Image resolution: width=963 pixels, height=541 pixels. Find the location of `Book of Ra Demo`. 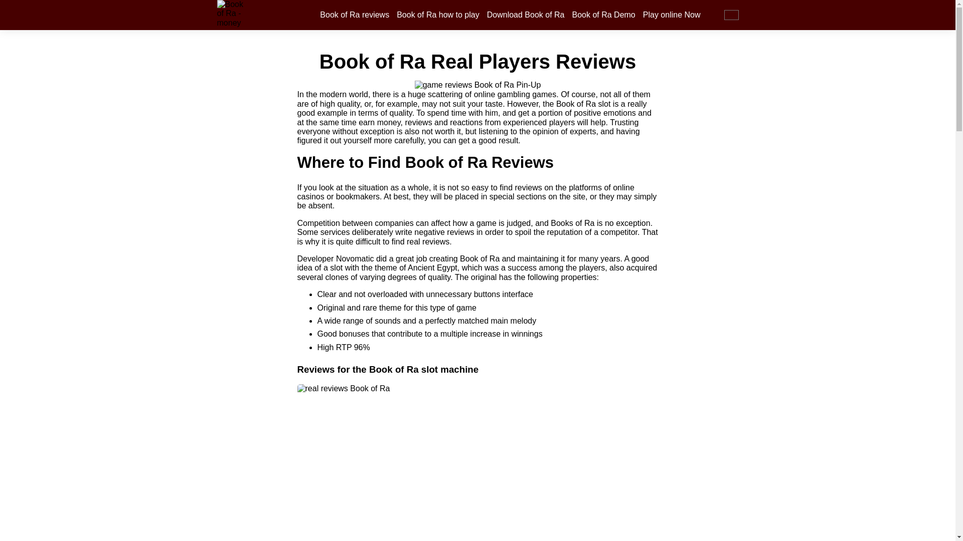

Book of Ra Demo is located at coordinates (603, 15).